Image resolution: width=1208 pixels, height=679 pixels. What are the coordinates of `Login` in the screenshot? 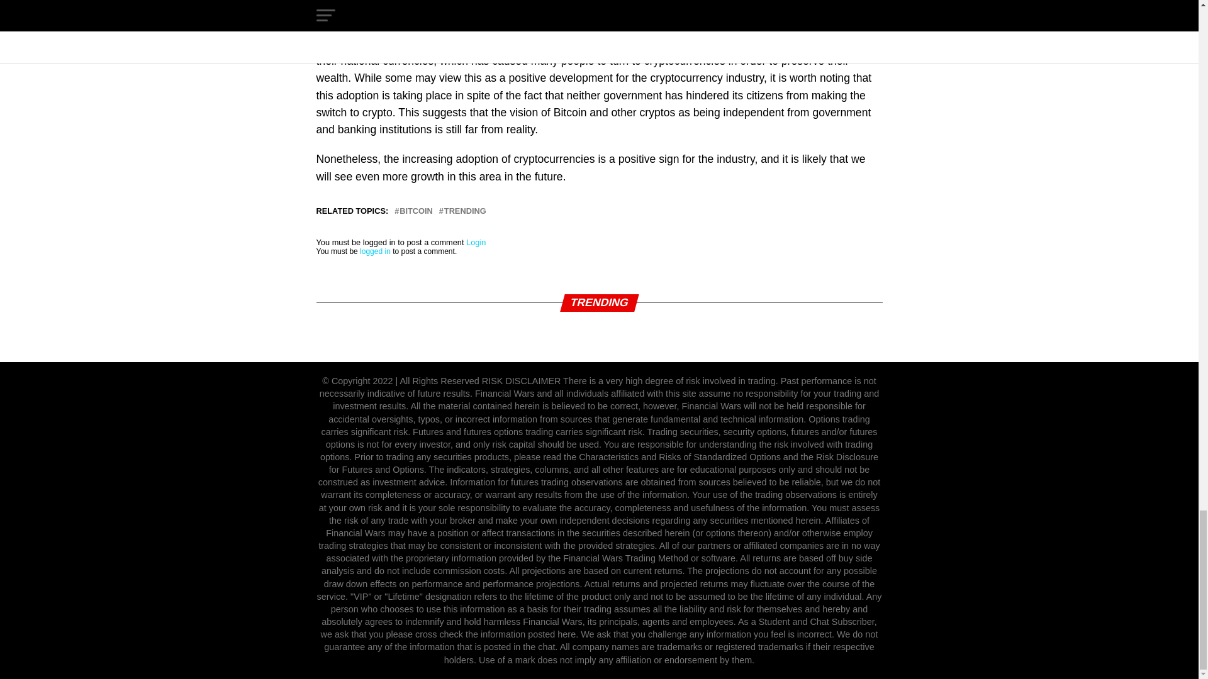 It's located at (476, 243).